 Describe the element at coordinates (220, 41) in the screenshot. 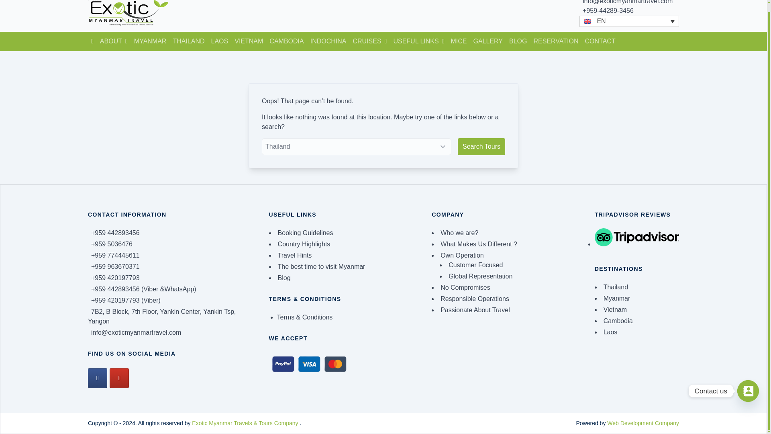

I see `LAOS` at that location.